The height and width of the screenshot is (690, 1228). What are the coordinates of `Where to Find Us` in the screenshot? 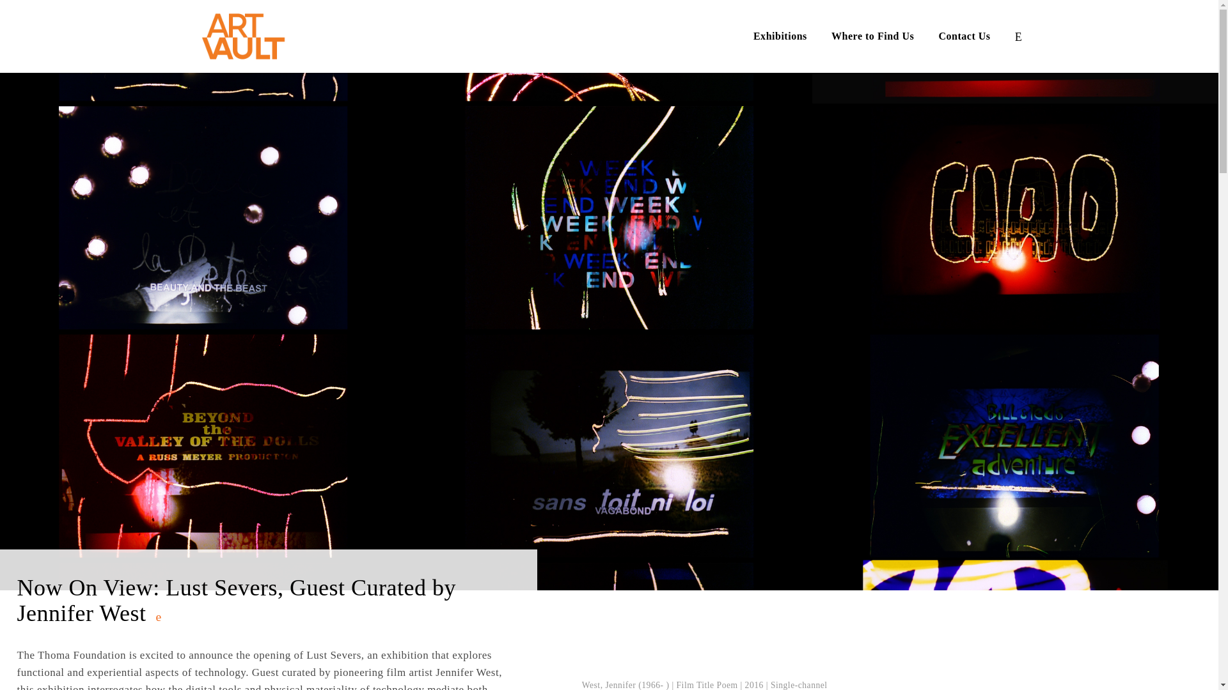 It's located at (872, 36).